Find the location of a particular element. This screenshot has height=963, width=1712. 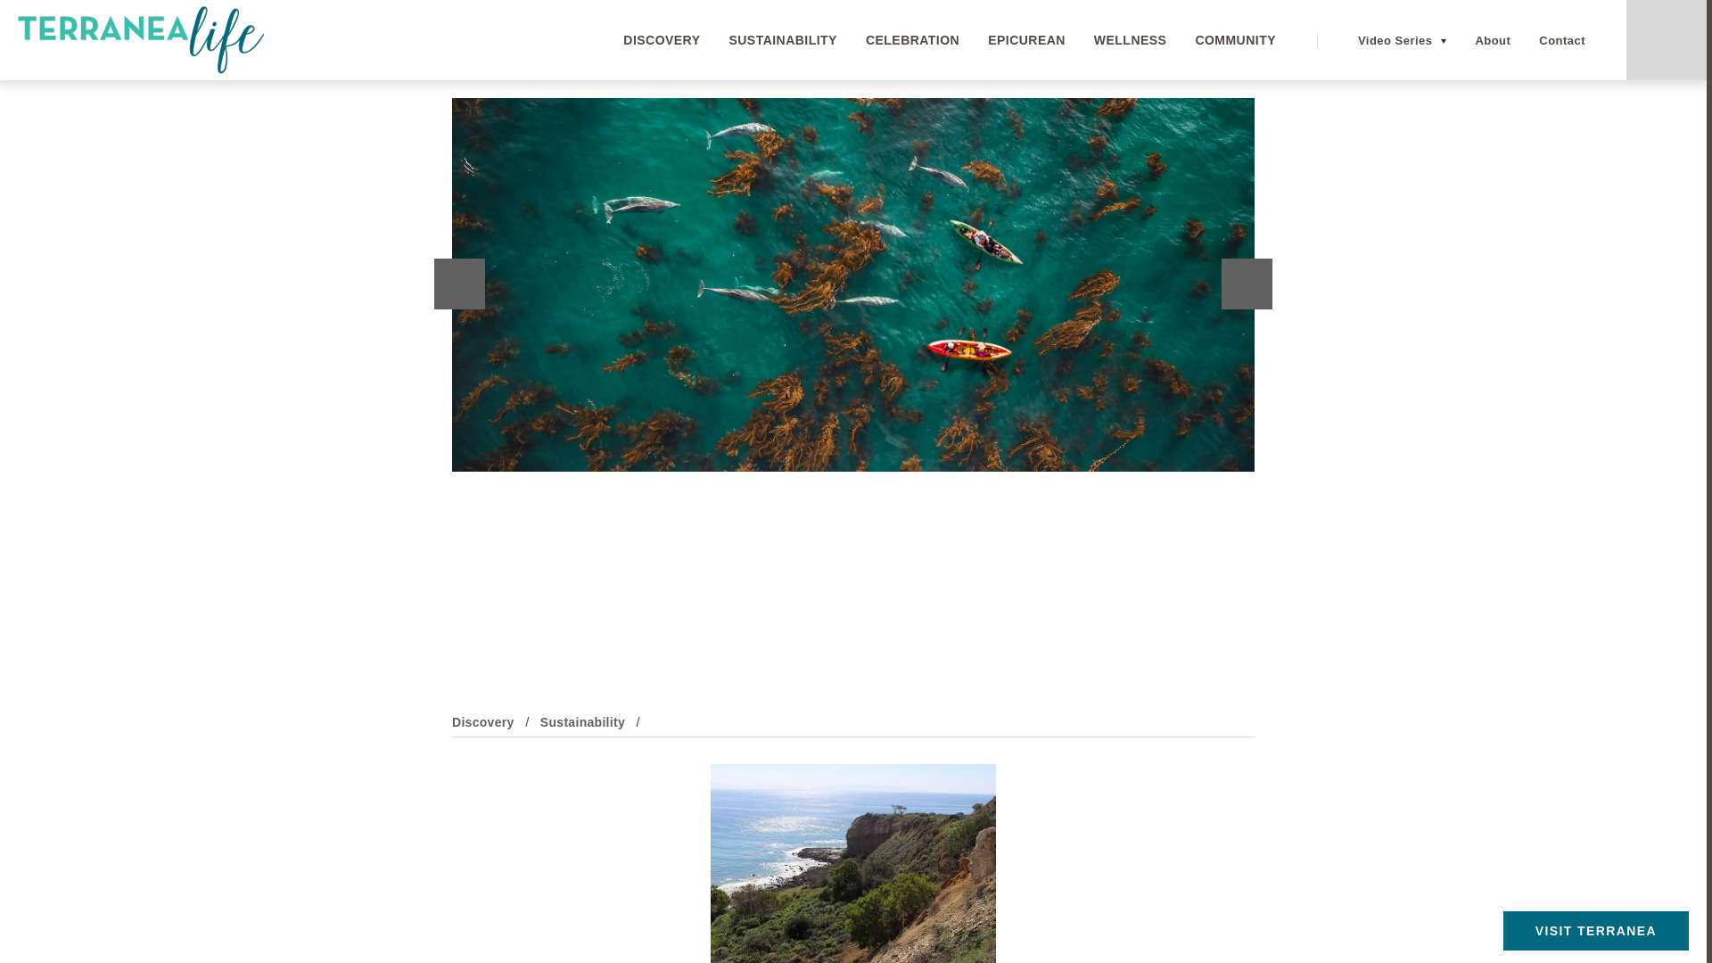

CELEBRATION is located at coordinates (912, 39).